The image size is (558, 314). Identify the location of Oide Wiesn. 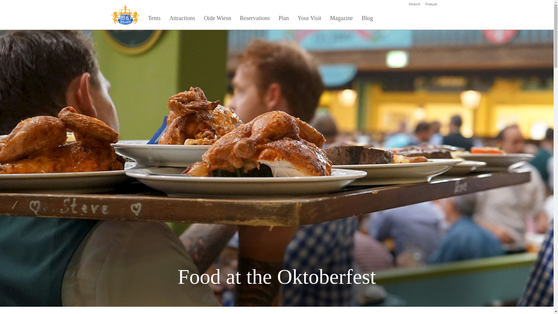
(217, 17).